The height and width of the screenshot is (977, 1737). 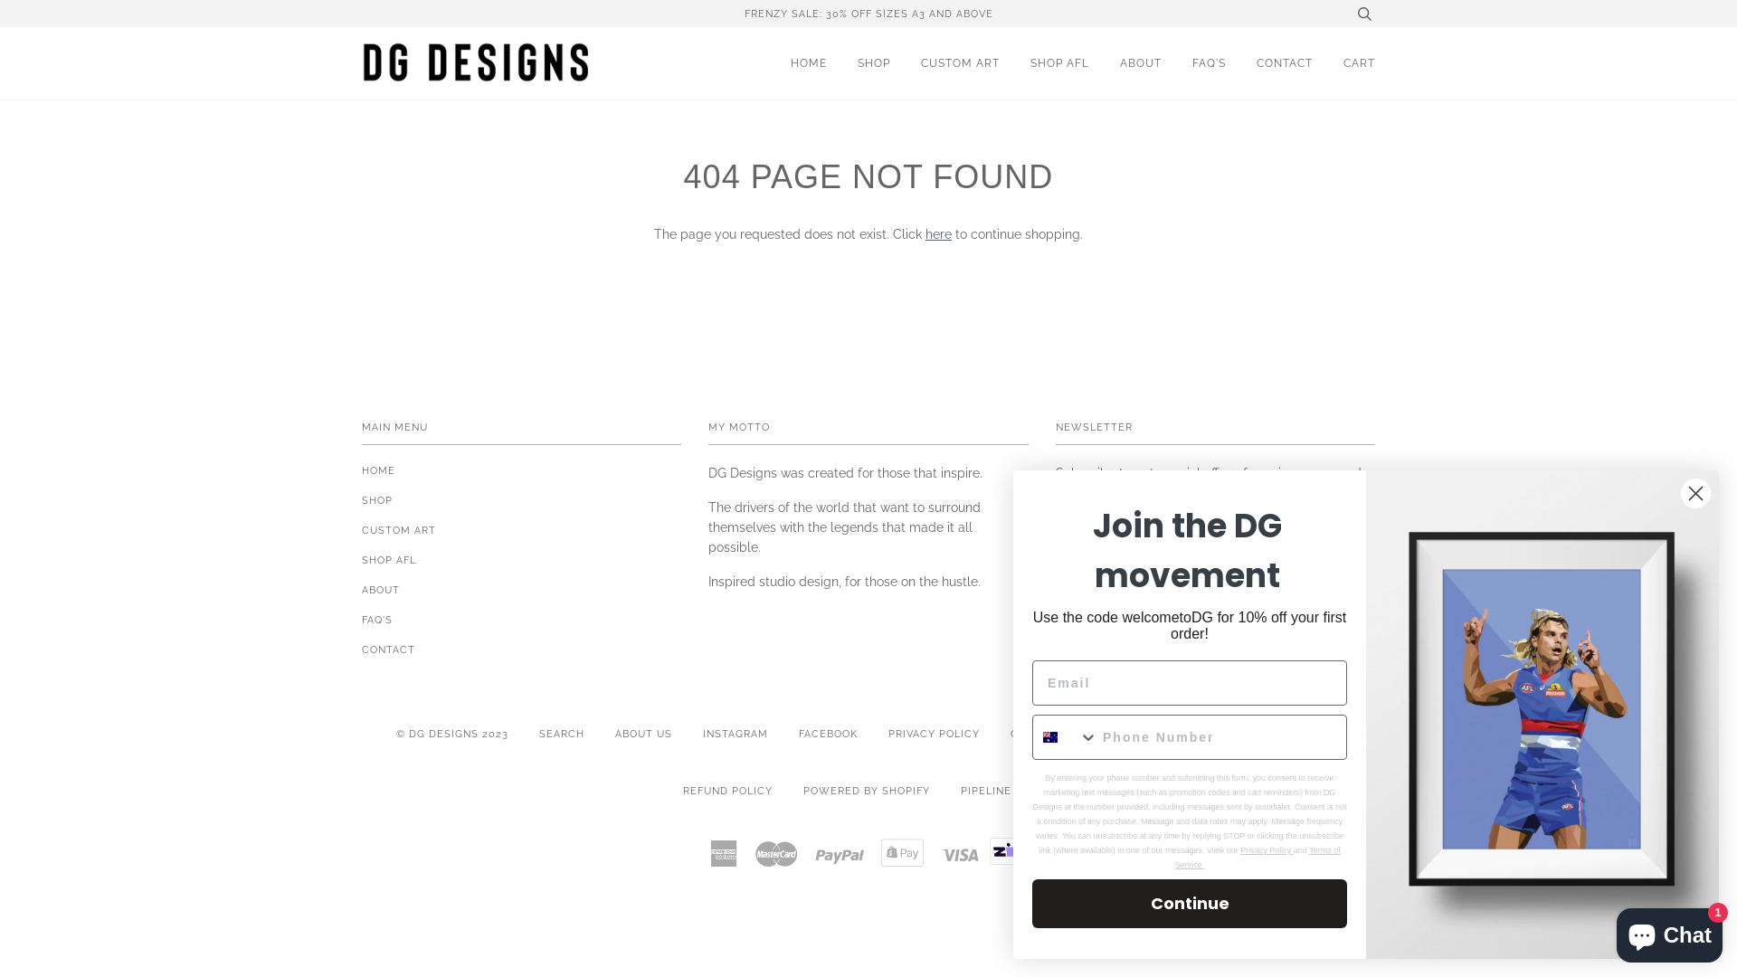 What do you see at coordinates (377, 620) in the screenshot?
I see `FAQ'S` at bounding box center [377, 620].